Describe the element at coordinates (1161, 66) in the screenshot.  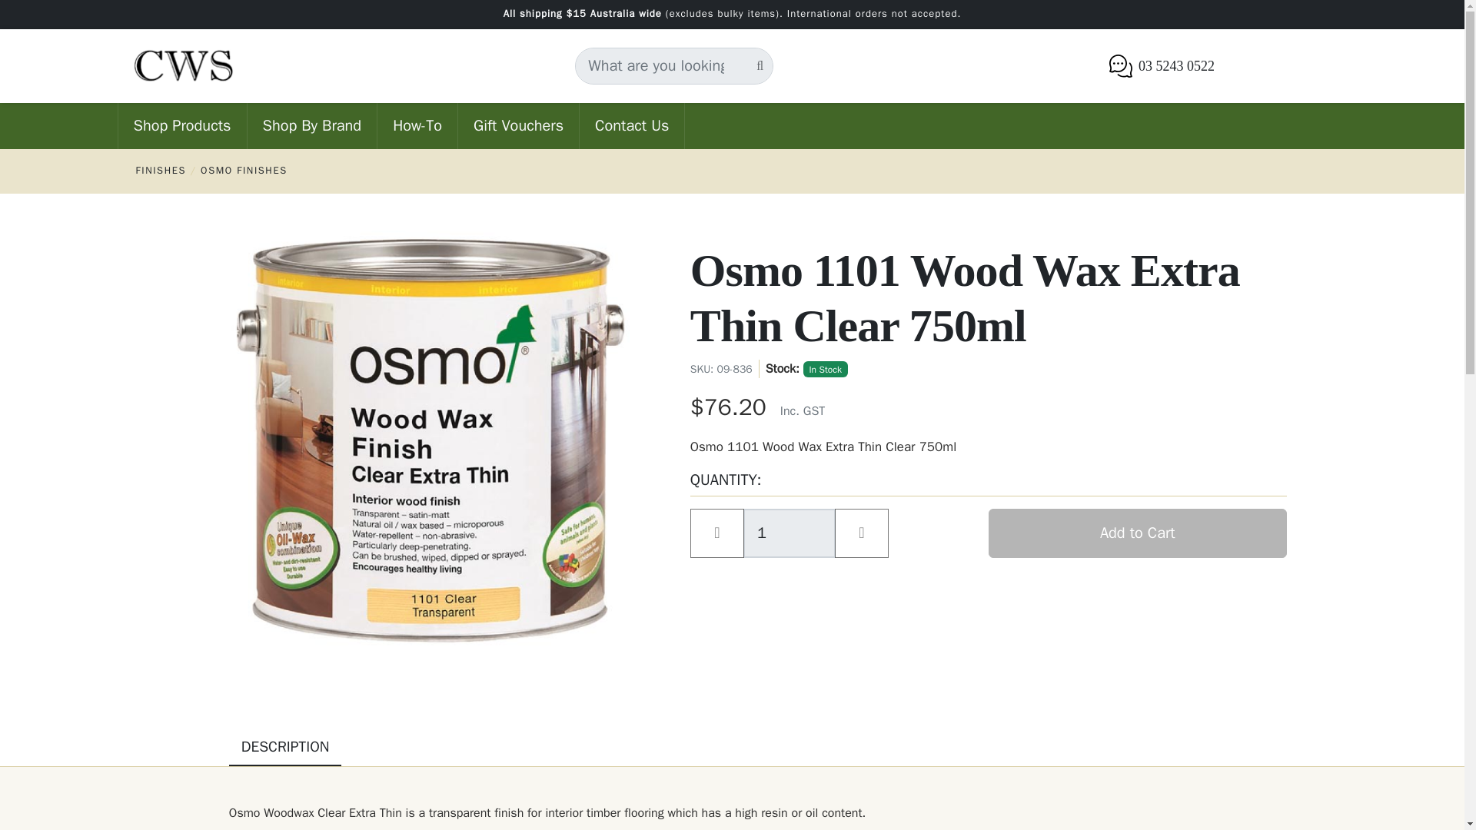
I see ` 03 5243 0522` at that location.